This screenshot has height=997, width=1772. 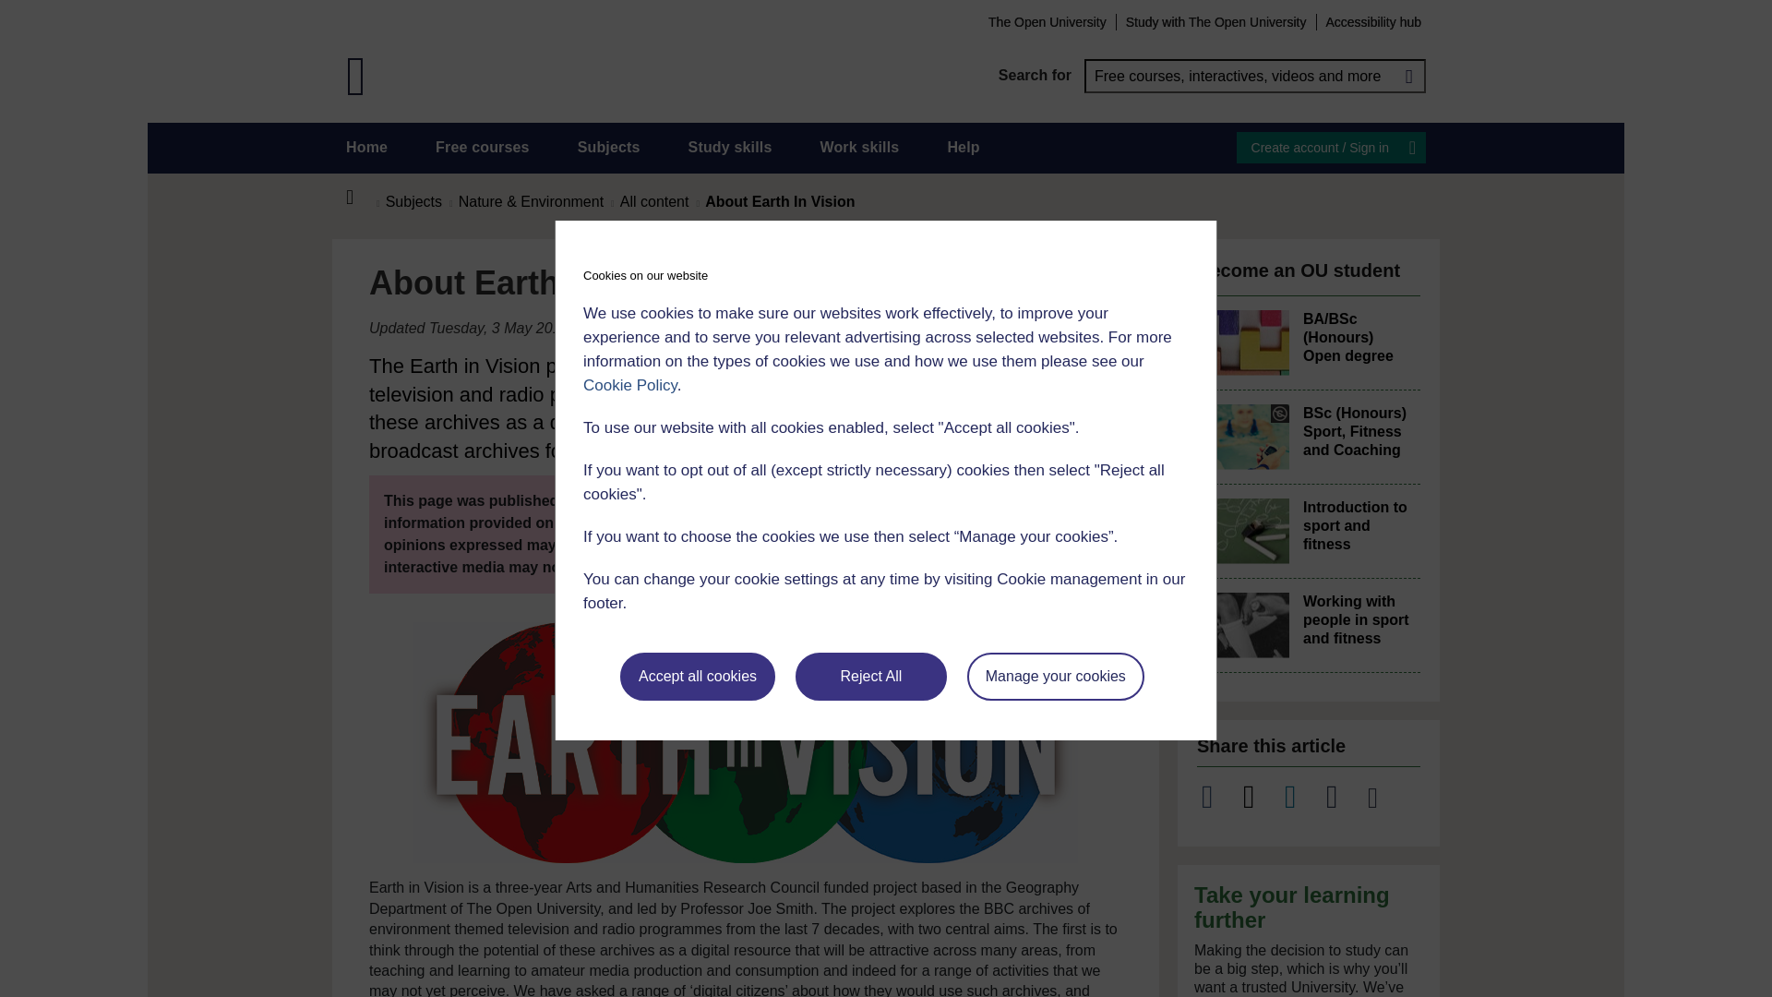 I want to click on Accept all cookies, so click(x=698, y=677).